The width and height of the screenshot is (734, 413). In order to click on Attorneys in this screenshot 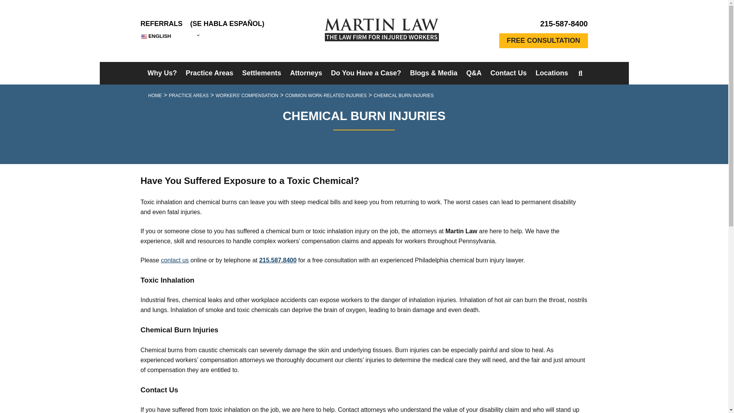, I will do `click(306, 73)`.